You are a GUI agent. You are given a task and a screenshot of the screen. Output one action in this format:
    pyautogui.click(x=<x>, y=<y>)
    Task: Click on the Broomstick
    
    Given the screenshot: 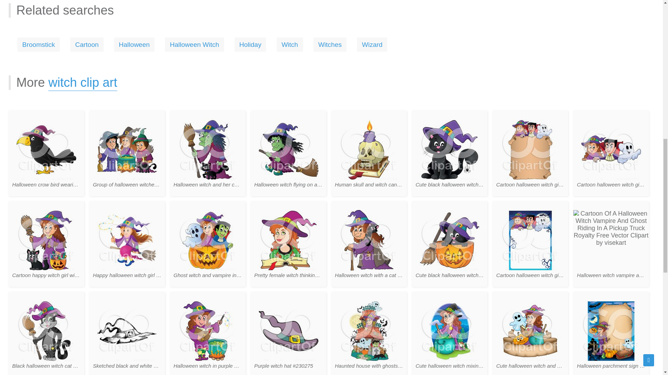 What is the action you would take?
    pyautogui.click(x=38, y=44)
    